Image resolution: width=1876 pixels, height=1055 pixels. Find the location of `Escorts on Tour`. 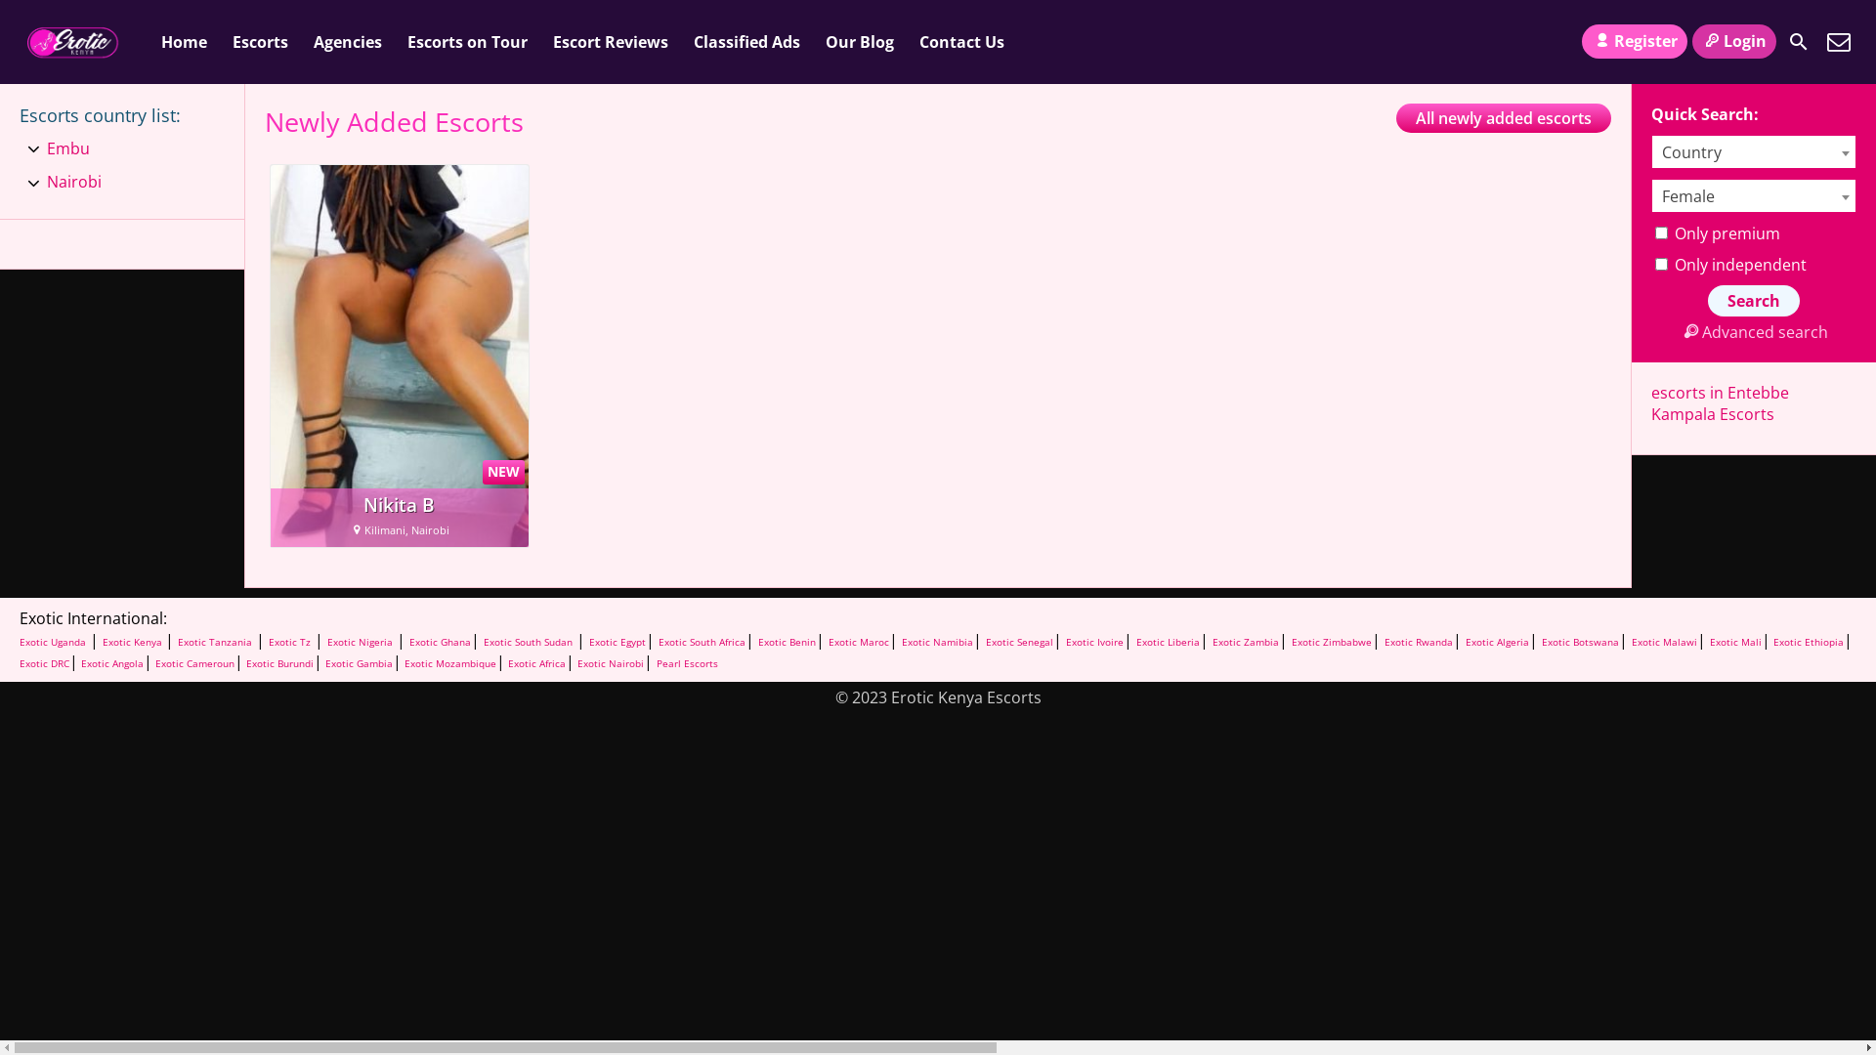

Escorts on Tour is located at coordinates (467, 43).